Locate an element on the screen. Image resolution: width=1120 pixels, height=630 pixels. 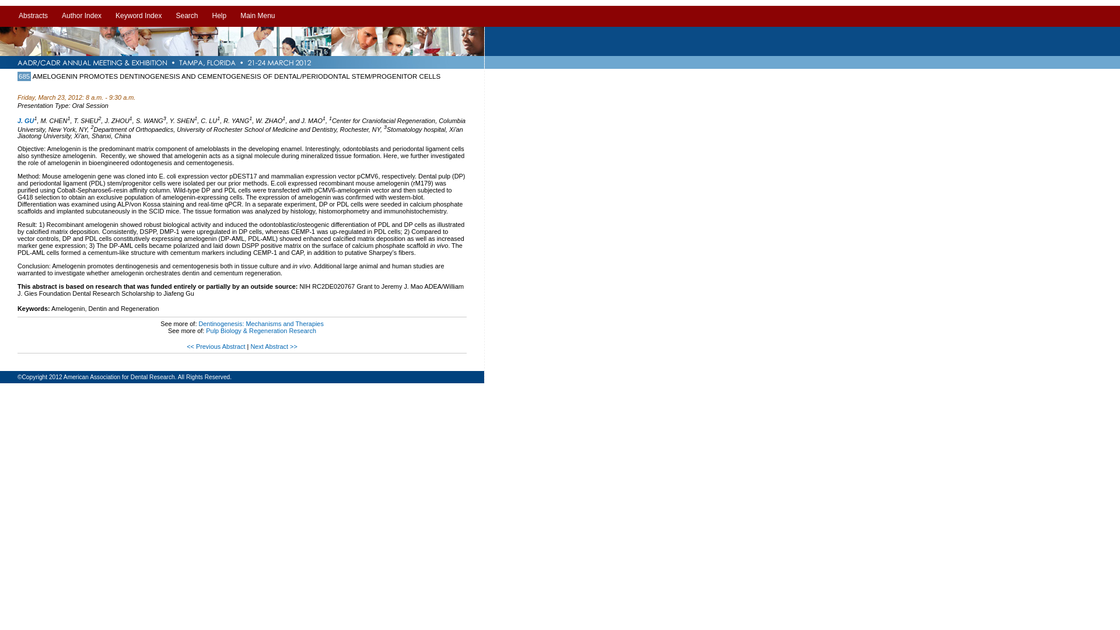
Abstracts is located at coordinates (33, 16).